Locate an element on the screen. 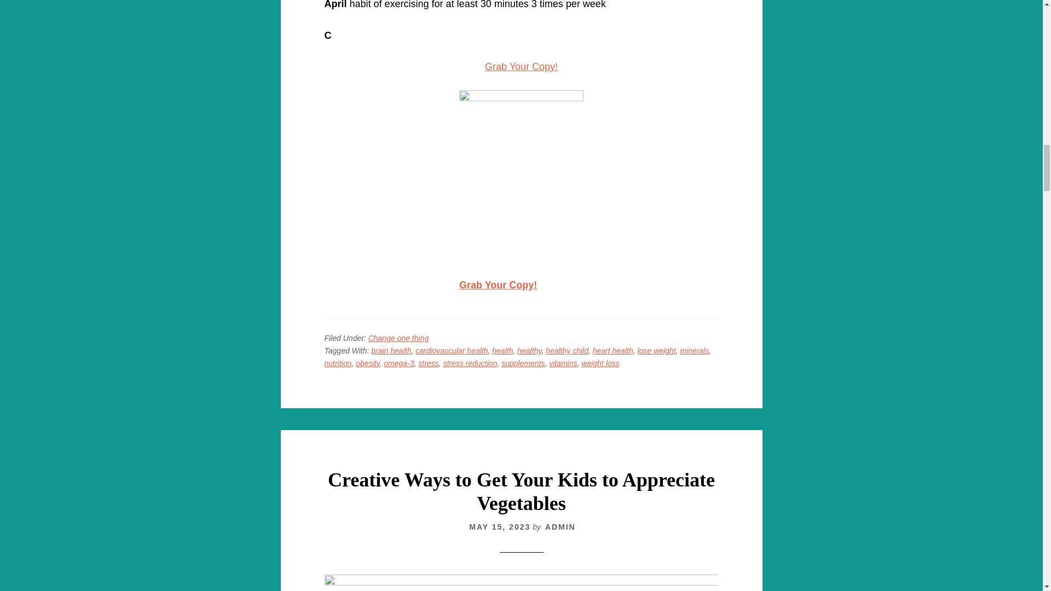  weight loss is located at coordinates (600, 363).